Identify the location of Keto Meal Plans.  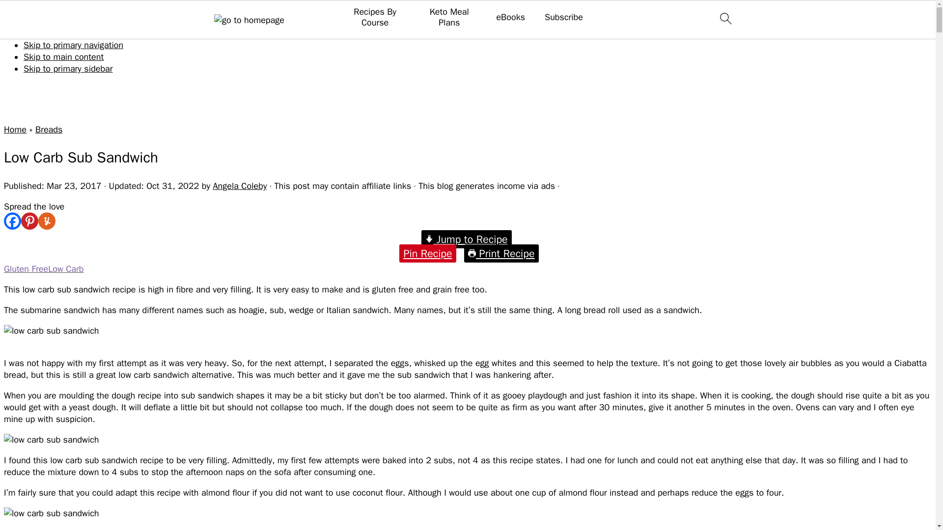
(449, 18).